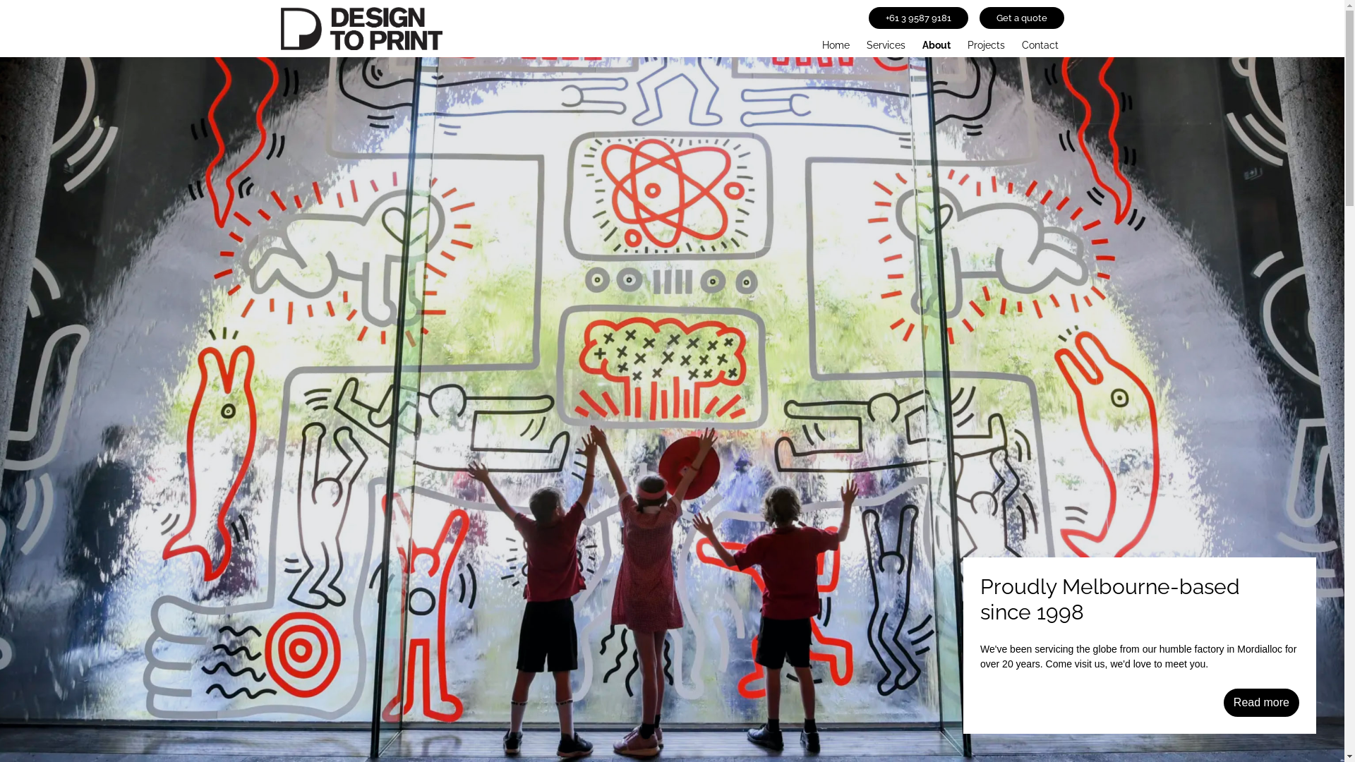 This screenshot has width=1355, height=762. Describe the element at coordinates (886, 42) in the screenshot. I see `Services` at that location.